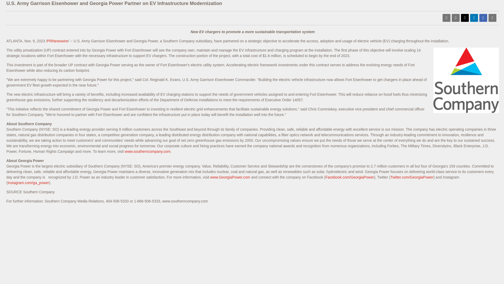 The image size is (504, 284). What do you see at coordinates (465, 18) in the screenshot?
I see `Twitter Share` at bounding box center [465, 18].